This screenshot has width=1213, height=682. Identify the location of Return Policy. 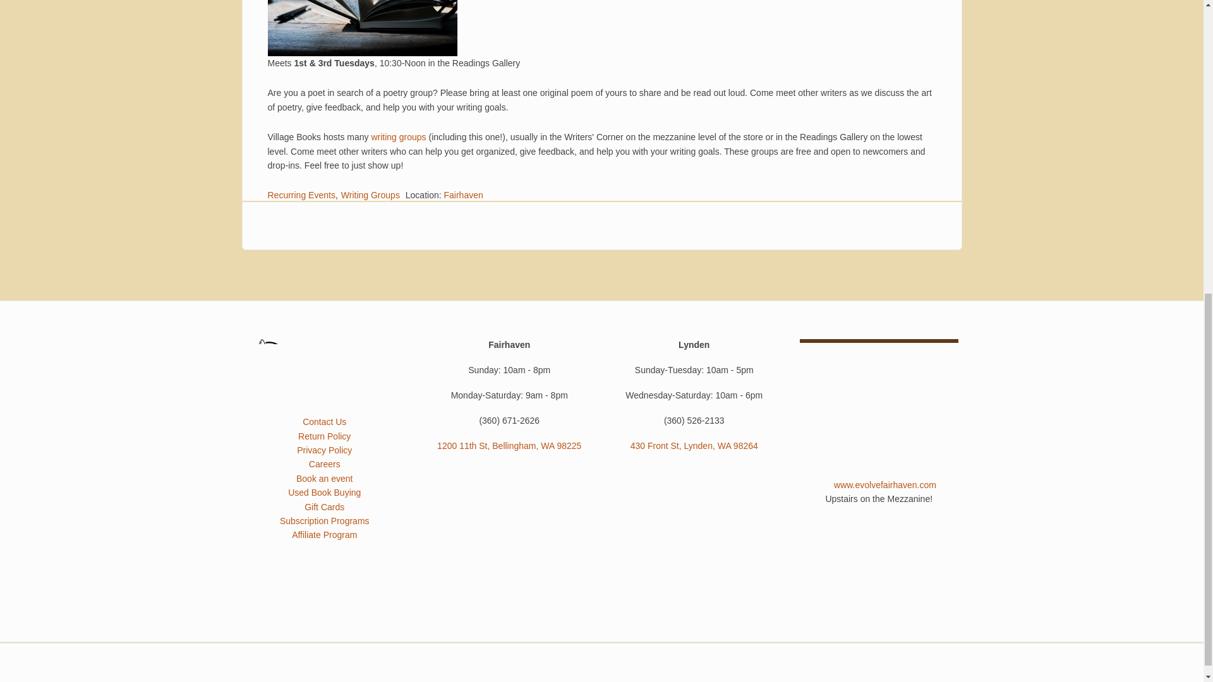
(324, 436).